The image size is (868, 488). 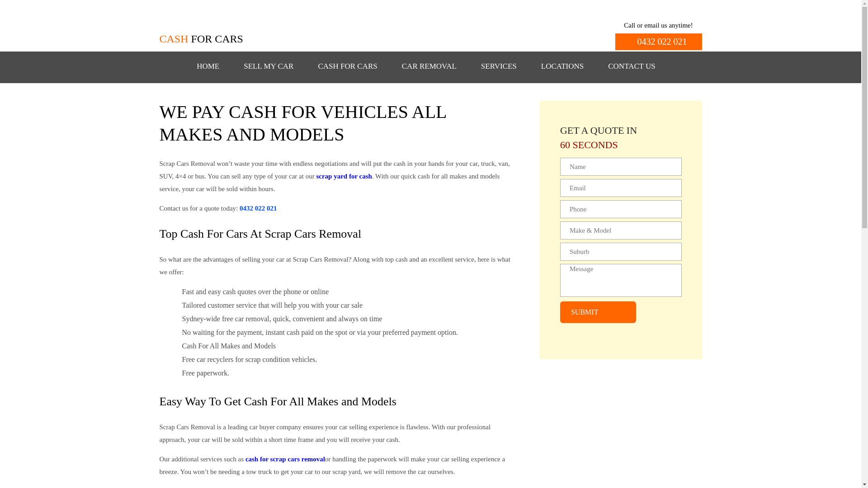 What do you see at coordinates (347, 66) in the screenshot?
I see `CASH FOR CARS` at bounding box center [347, 66].